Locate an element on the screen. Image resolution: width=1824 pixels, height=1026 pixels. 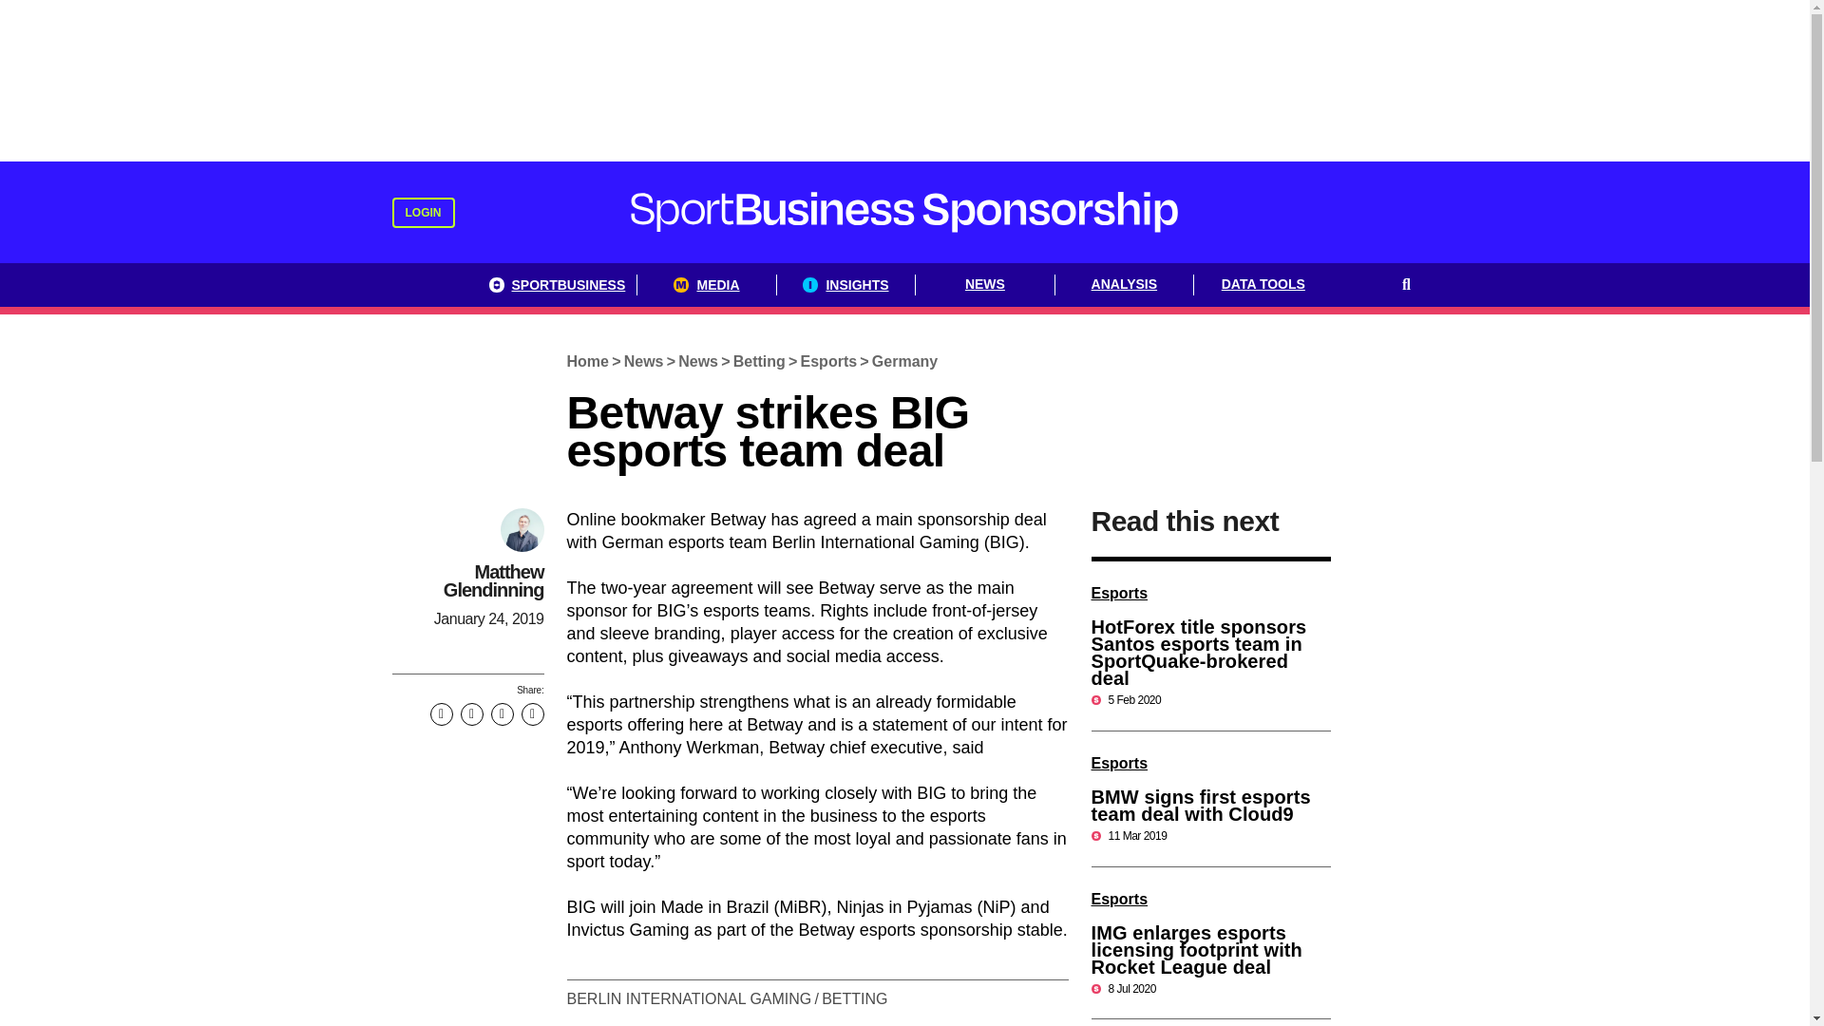
BMW signs first esports team deal with Cloud9 is located at coordinates (1200, 806).